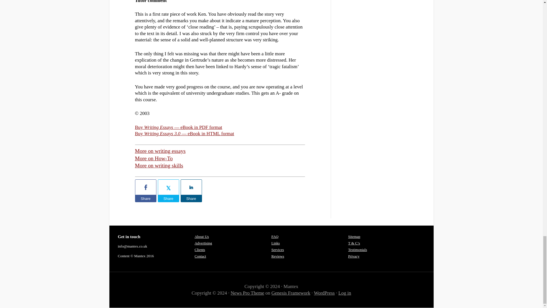  Describe the element at coordinates (354, 236) in the screenshot. I see `Sitemap` at that location.